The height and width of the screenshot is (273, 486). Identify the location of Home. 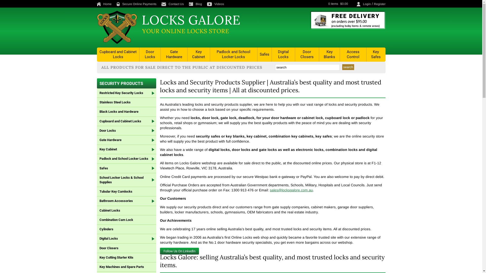
(106, 4).